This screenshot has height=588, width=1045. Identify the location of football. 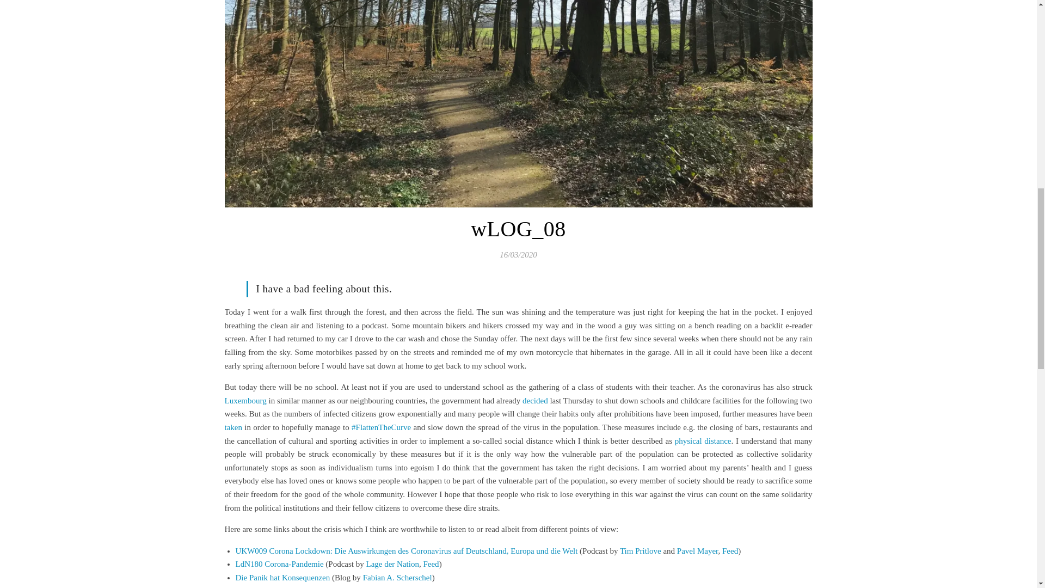
(436, 587).